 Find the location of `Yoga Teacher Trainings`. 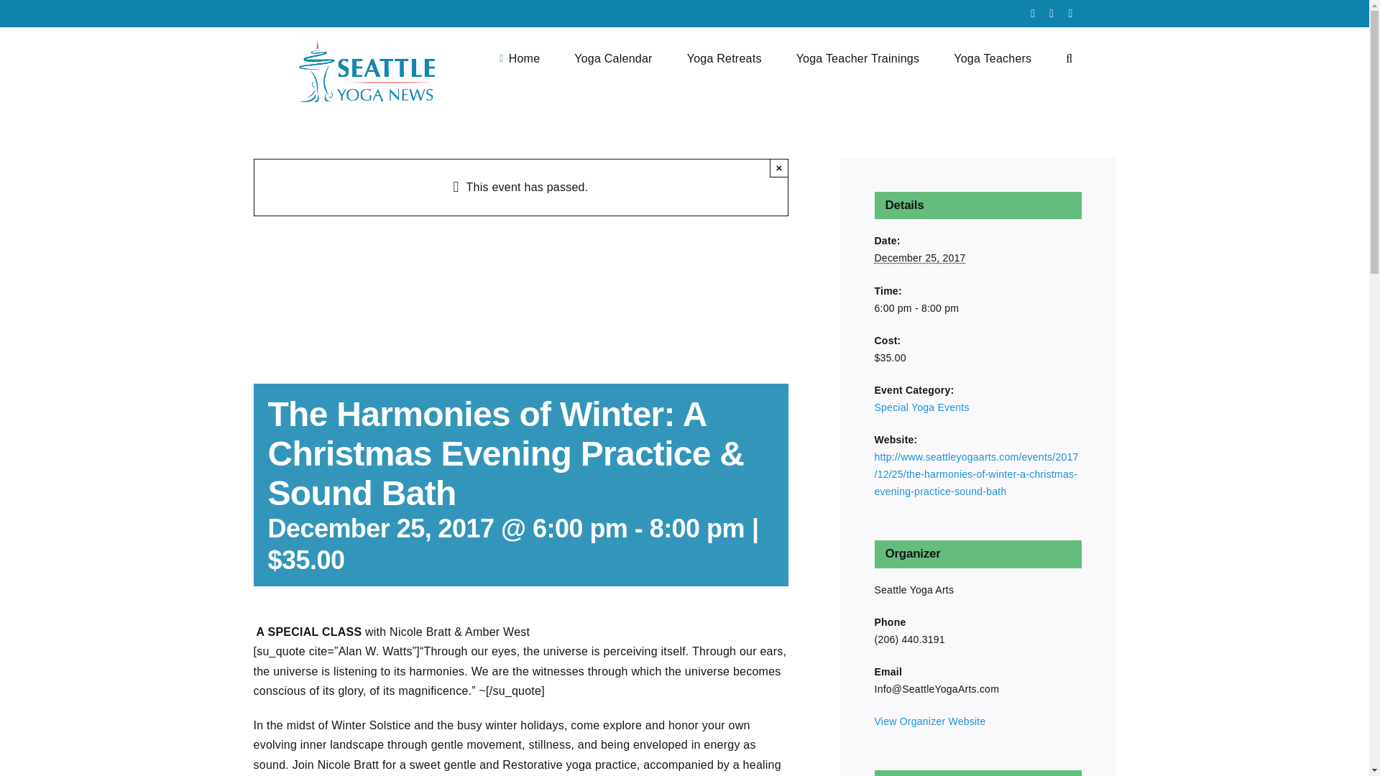

Yoga Teacher Trainings is located at coordinates (858, 57).